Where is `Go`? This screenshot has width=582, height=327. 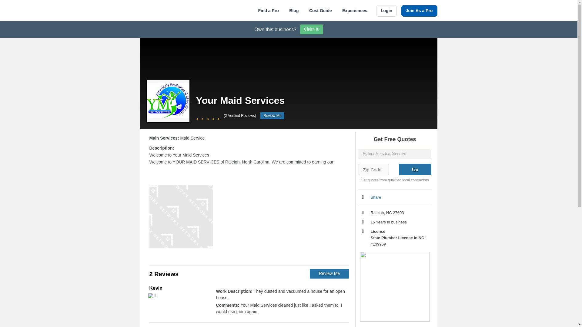
Go is located at coordinates (415, 169).